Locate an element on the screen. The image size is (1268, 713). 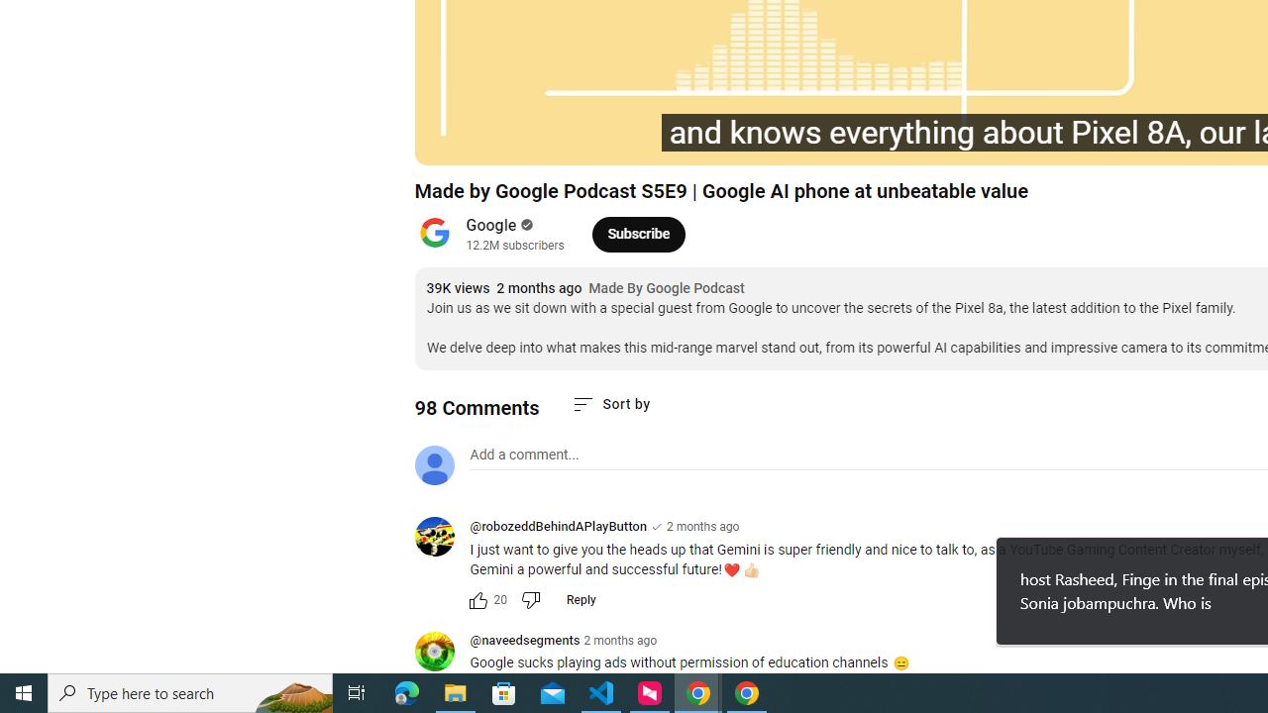
Next (SHIFT+n) is located at coordinates (541, 141).